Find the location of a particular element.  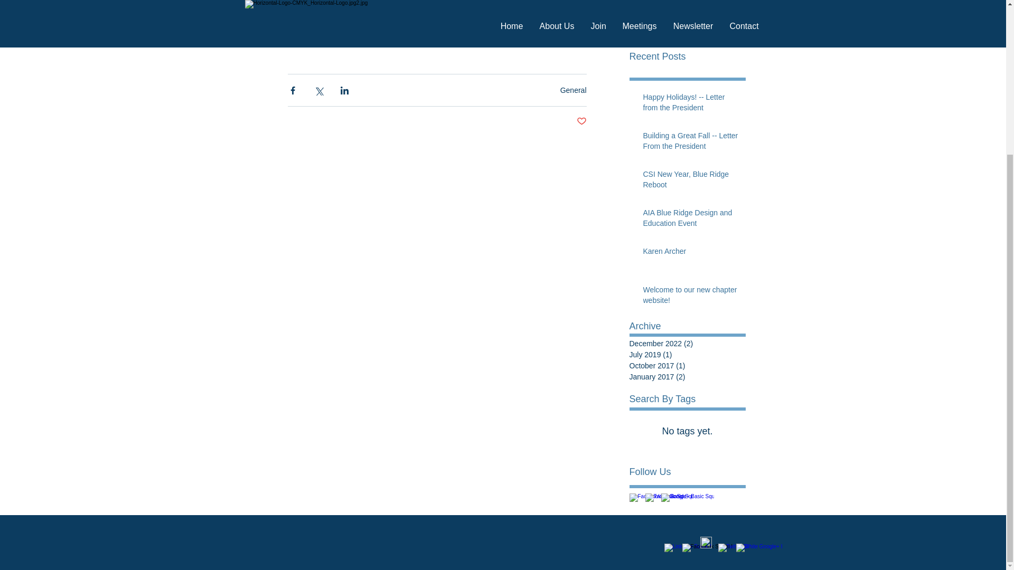

Happy Holidays! -- Letter from the President is located at coordinates (691, 104).